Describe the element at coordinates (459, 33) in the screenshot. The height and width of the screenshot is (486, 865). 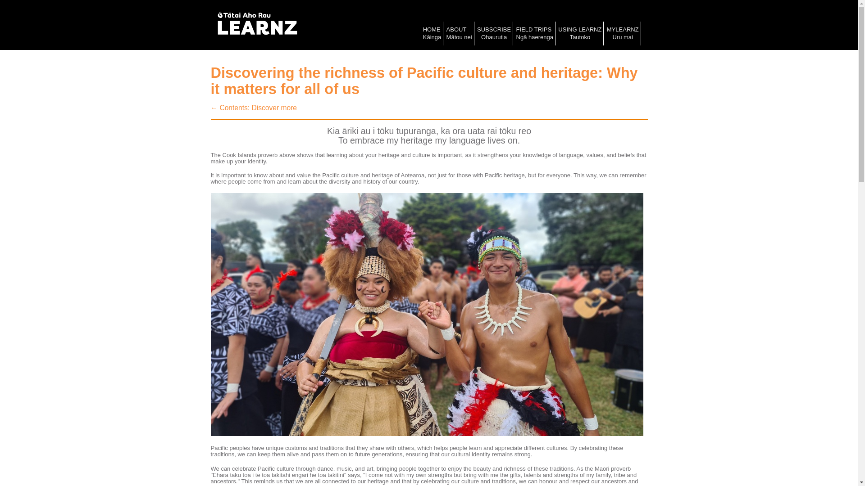
I see `ABOUT` at that location.